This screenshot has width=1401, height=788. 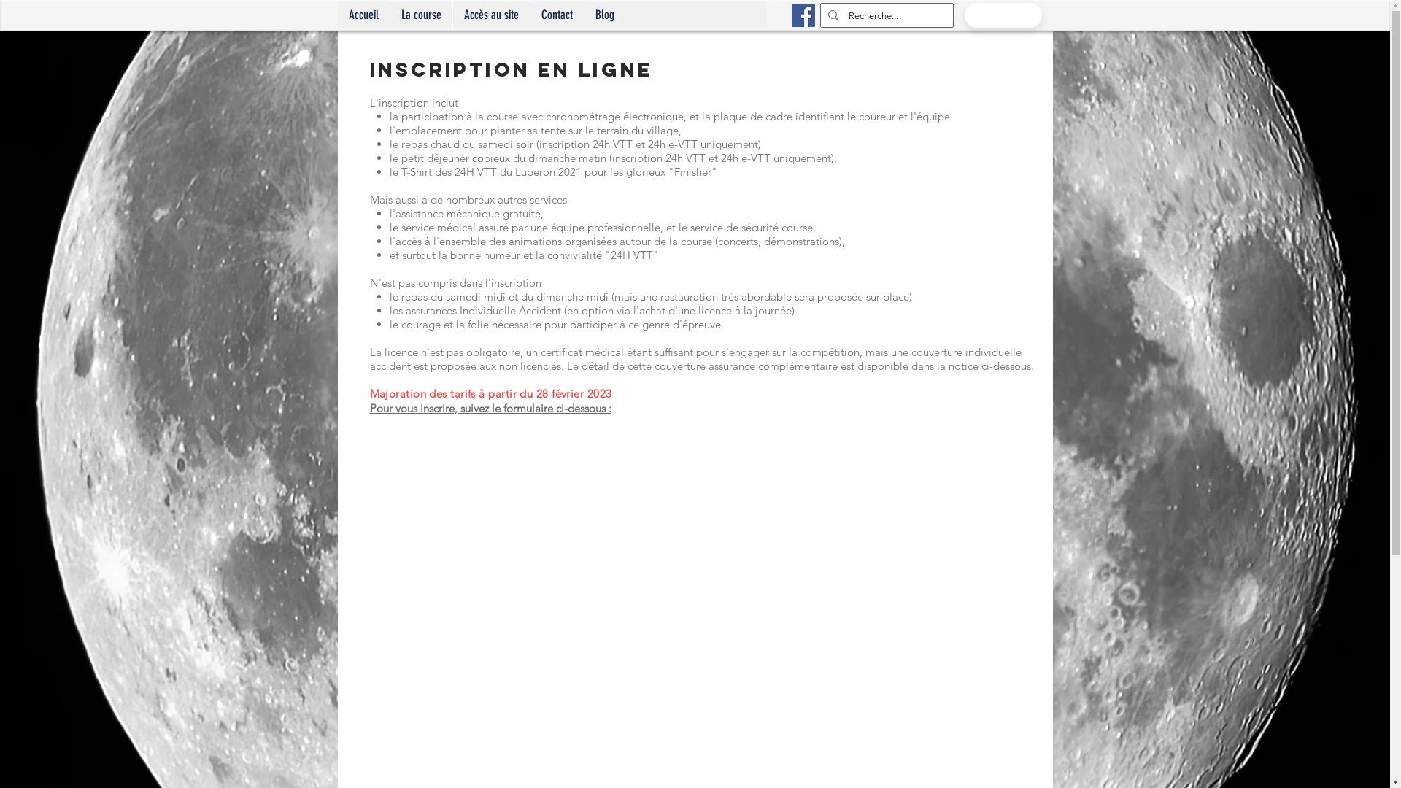 What do you see at coordinates (363, 15) in the screenshot?
I see `Accueil` at bounding box center [363, 15].